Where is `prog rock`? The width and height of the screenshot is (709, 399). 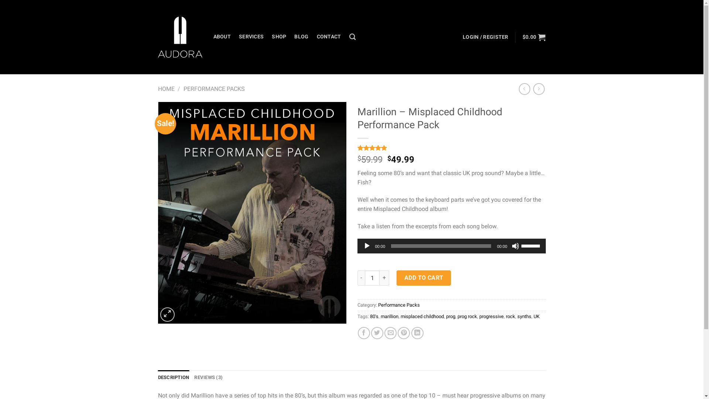 prog rock is located at coordinates (467, 316).